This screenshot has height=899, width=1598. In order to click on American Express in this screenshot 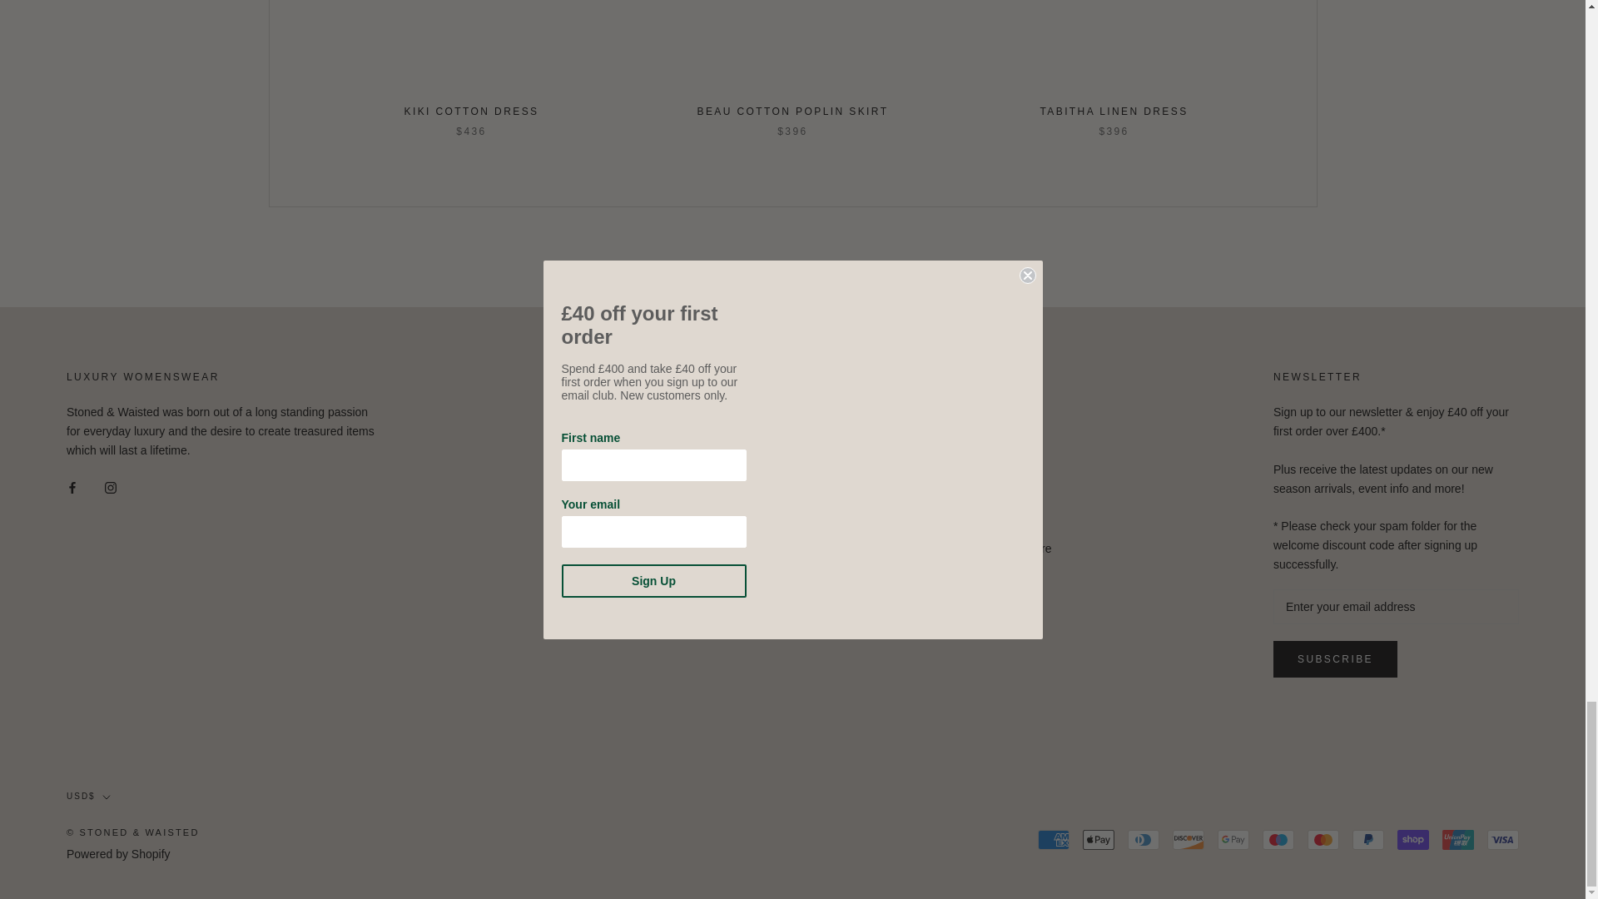, I will do `click(1053, 839)`.